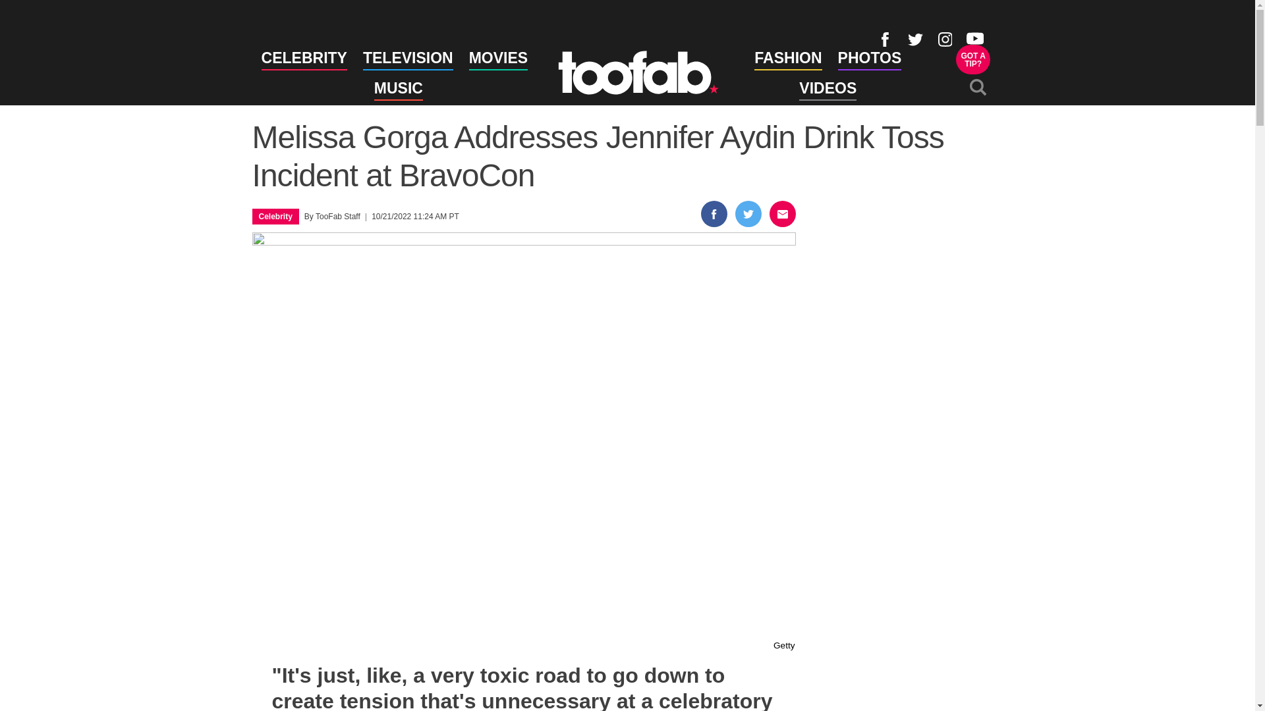 The image size is (1265, 711). Describe the element at coordinates (498, 60) in the screenshot. I see `MOVIES` at that location.